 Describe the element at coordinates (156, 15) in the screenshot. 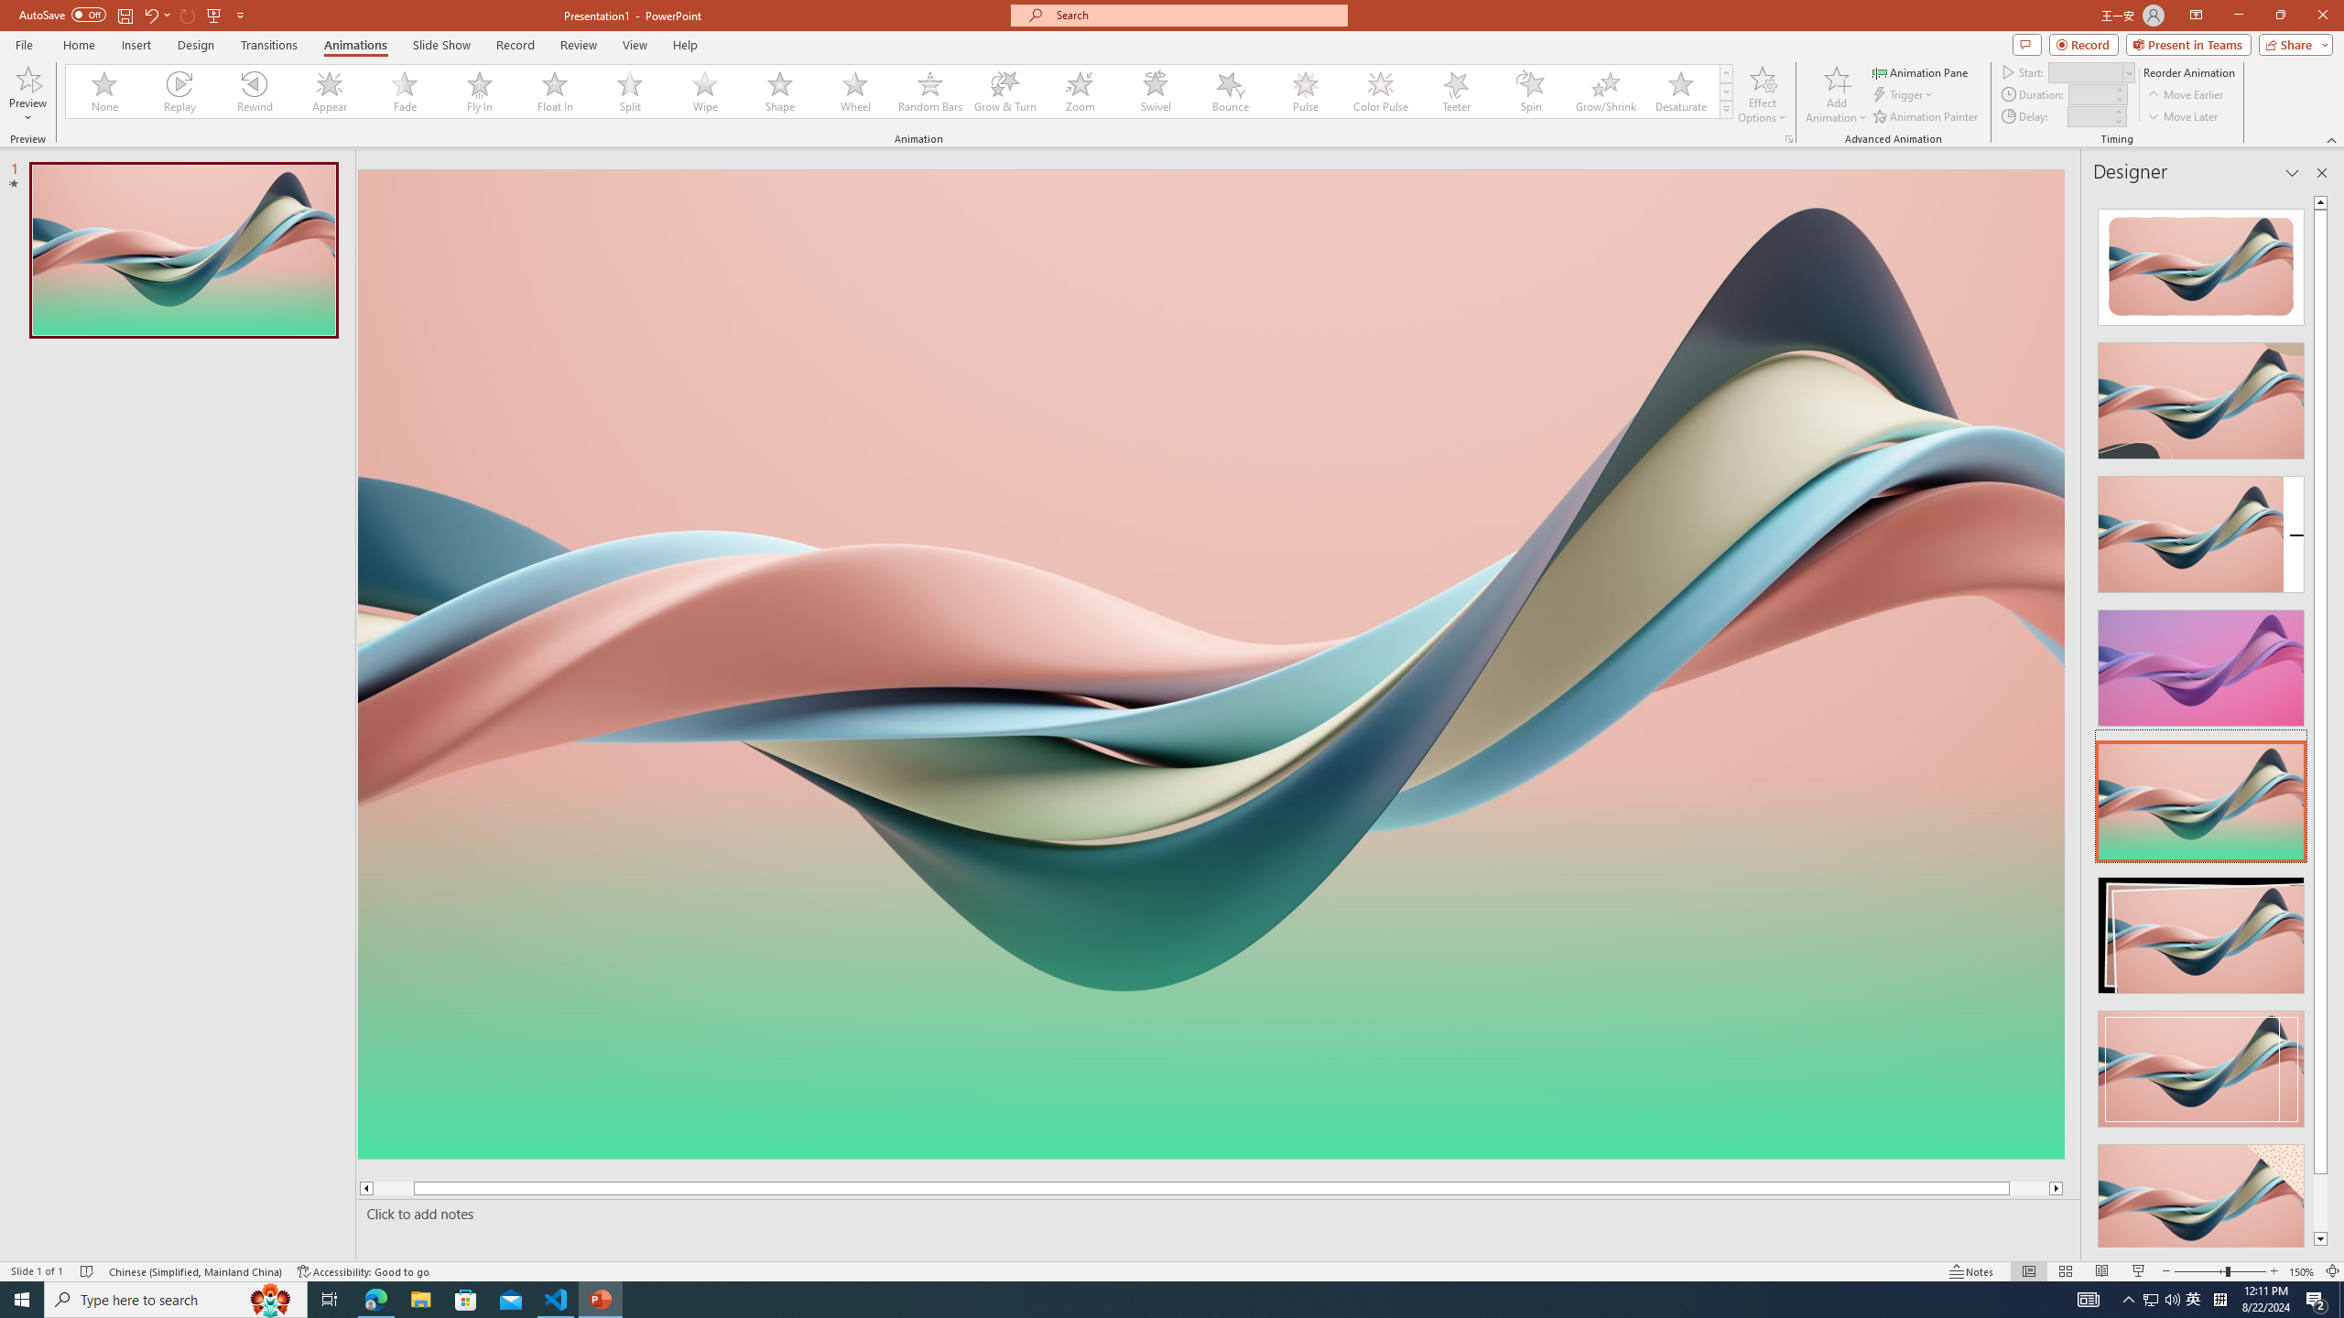

I see `Undo` at that location.